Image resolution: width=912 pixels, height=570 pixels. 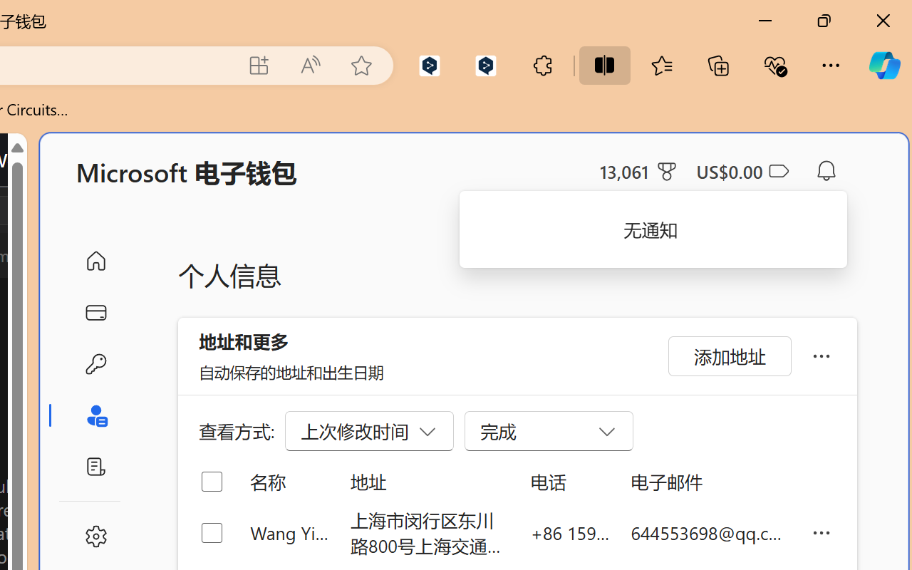 What do you see at coordinates (710, 533) in the screenshot?
I see `644553698@qq.com` at bounding box center [710, 533].